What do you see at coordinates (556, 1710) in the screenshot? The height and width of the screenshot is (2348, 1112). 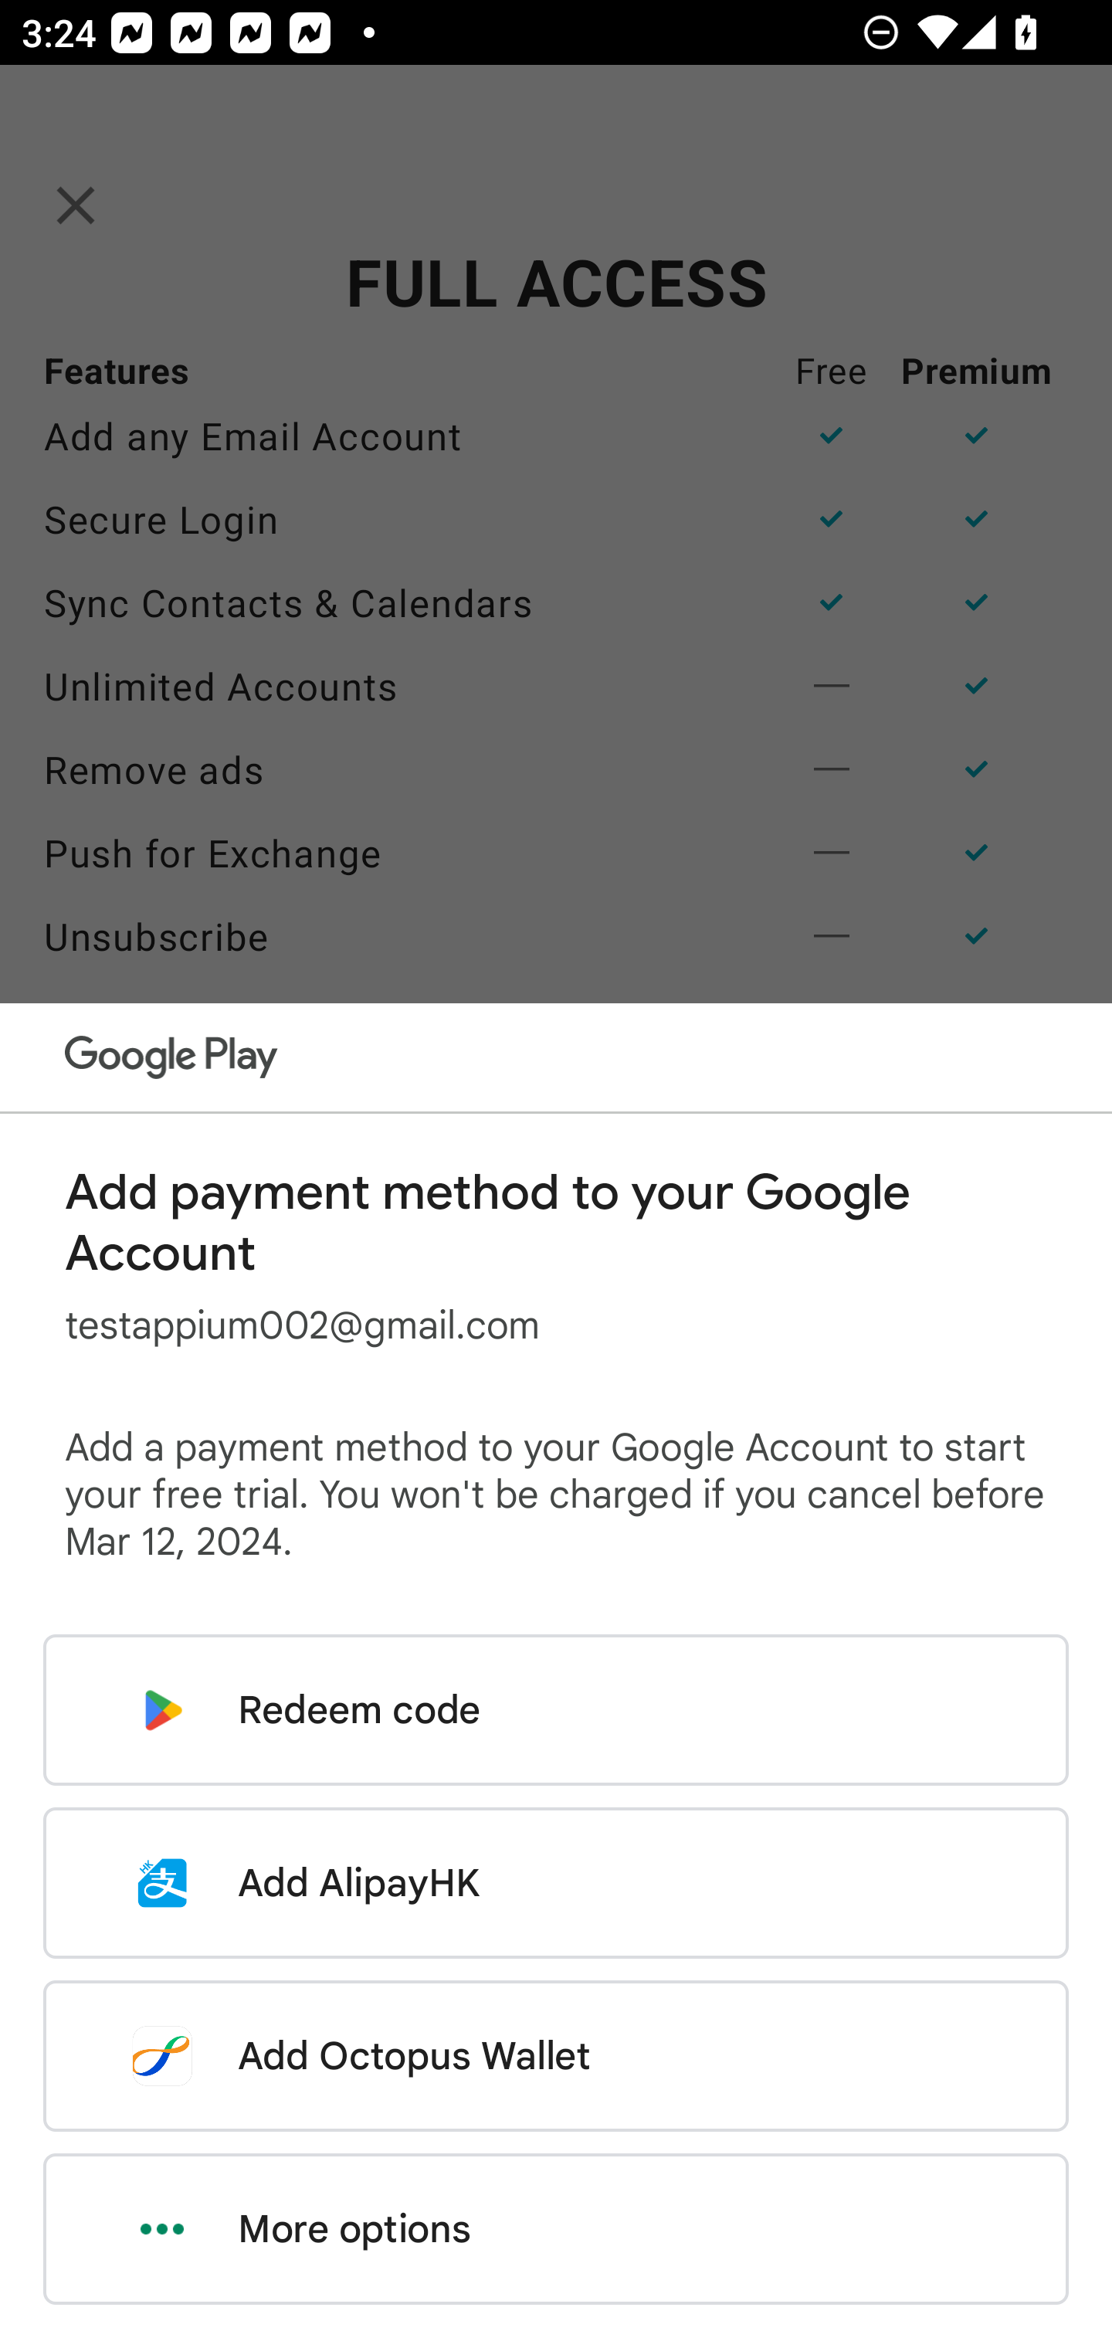 I see `Redeem code` at bounding box center [556, 1710].